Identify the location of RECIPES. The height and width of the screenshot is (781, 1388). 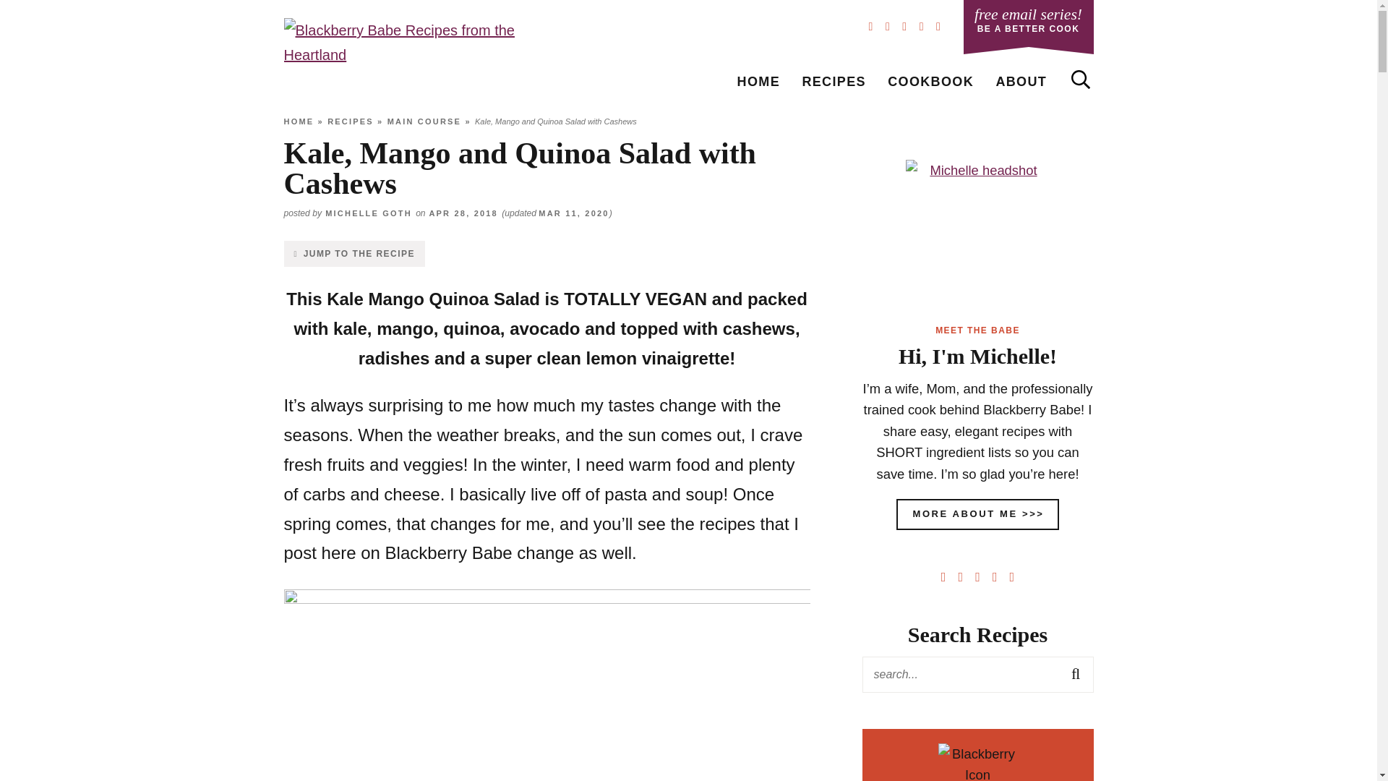
(758, 81).